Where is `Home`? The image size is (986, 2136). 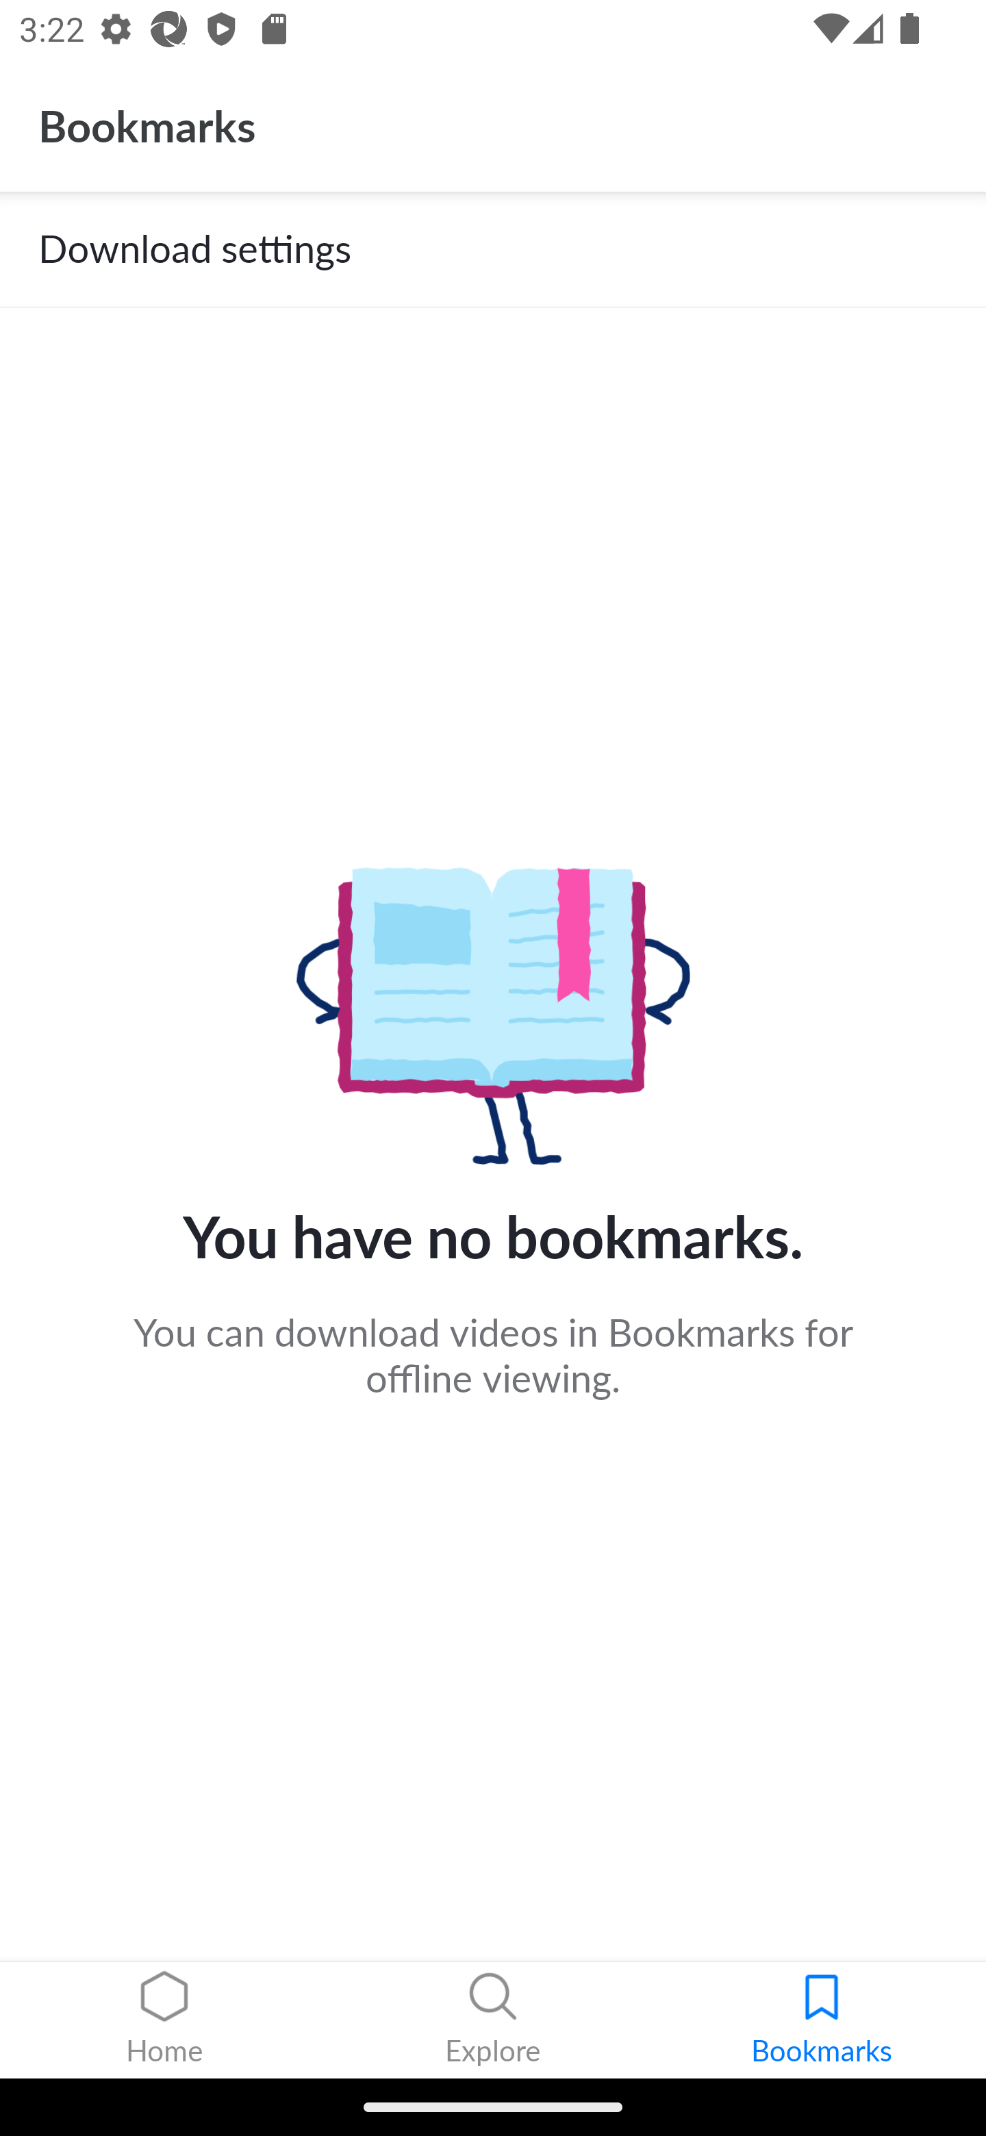
Home is located at coordinates (164, 2020).